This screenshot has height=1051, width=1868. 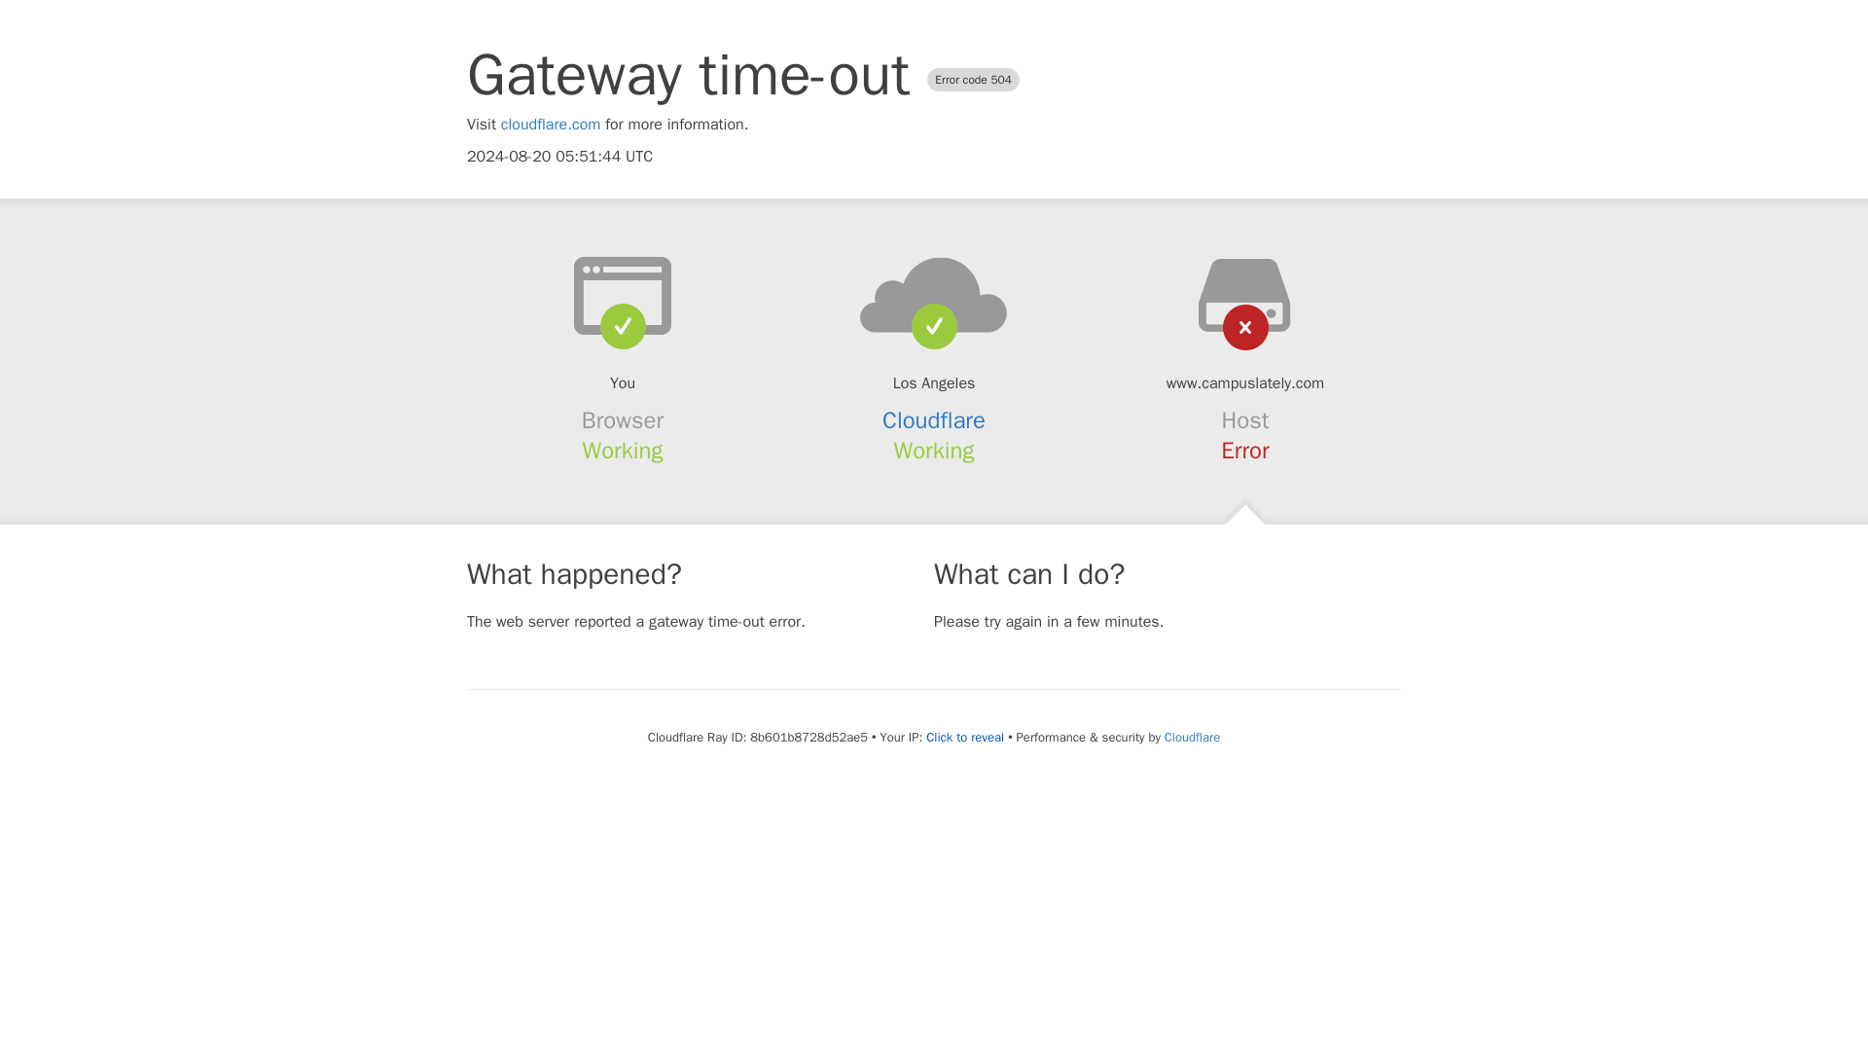 I want to click on Click to reveal, so click(x=965, y=738).